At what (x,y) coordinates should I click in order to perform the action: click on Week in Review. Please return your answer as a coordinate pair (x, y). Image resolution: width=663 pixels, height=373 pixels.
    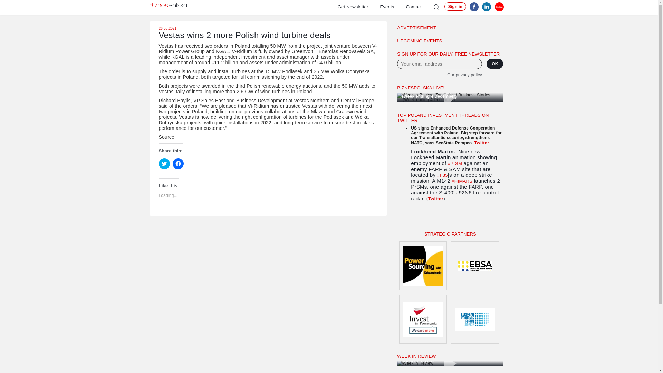
    Looking at the image, I should click on (450, 363).